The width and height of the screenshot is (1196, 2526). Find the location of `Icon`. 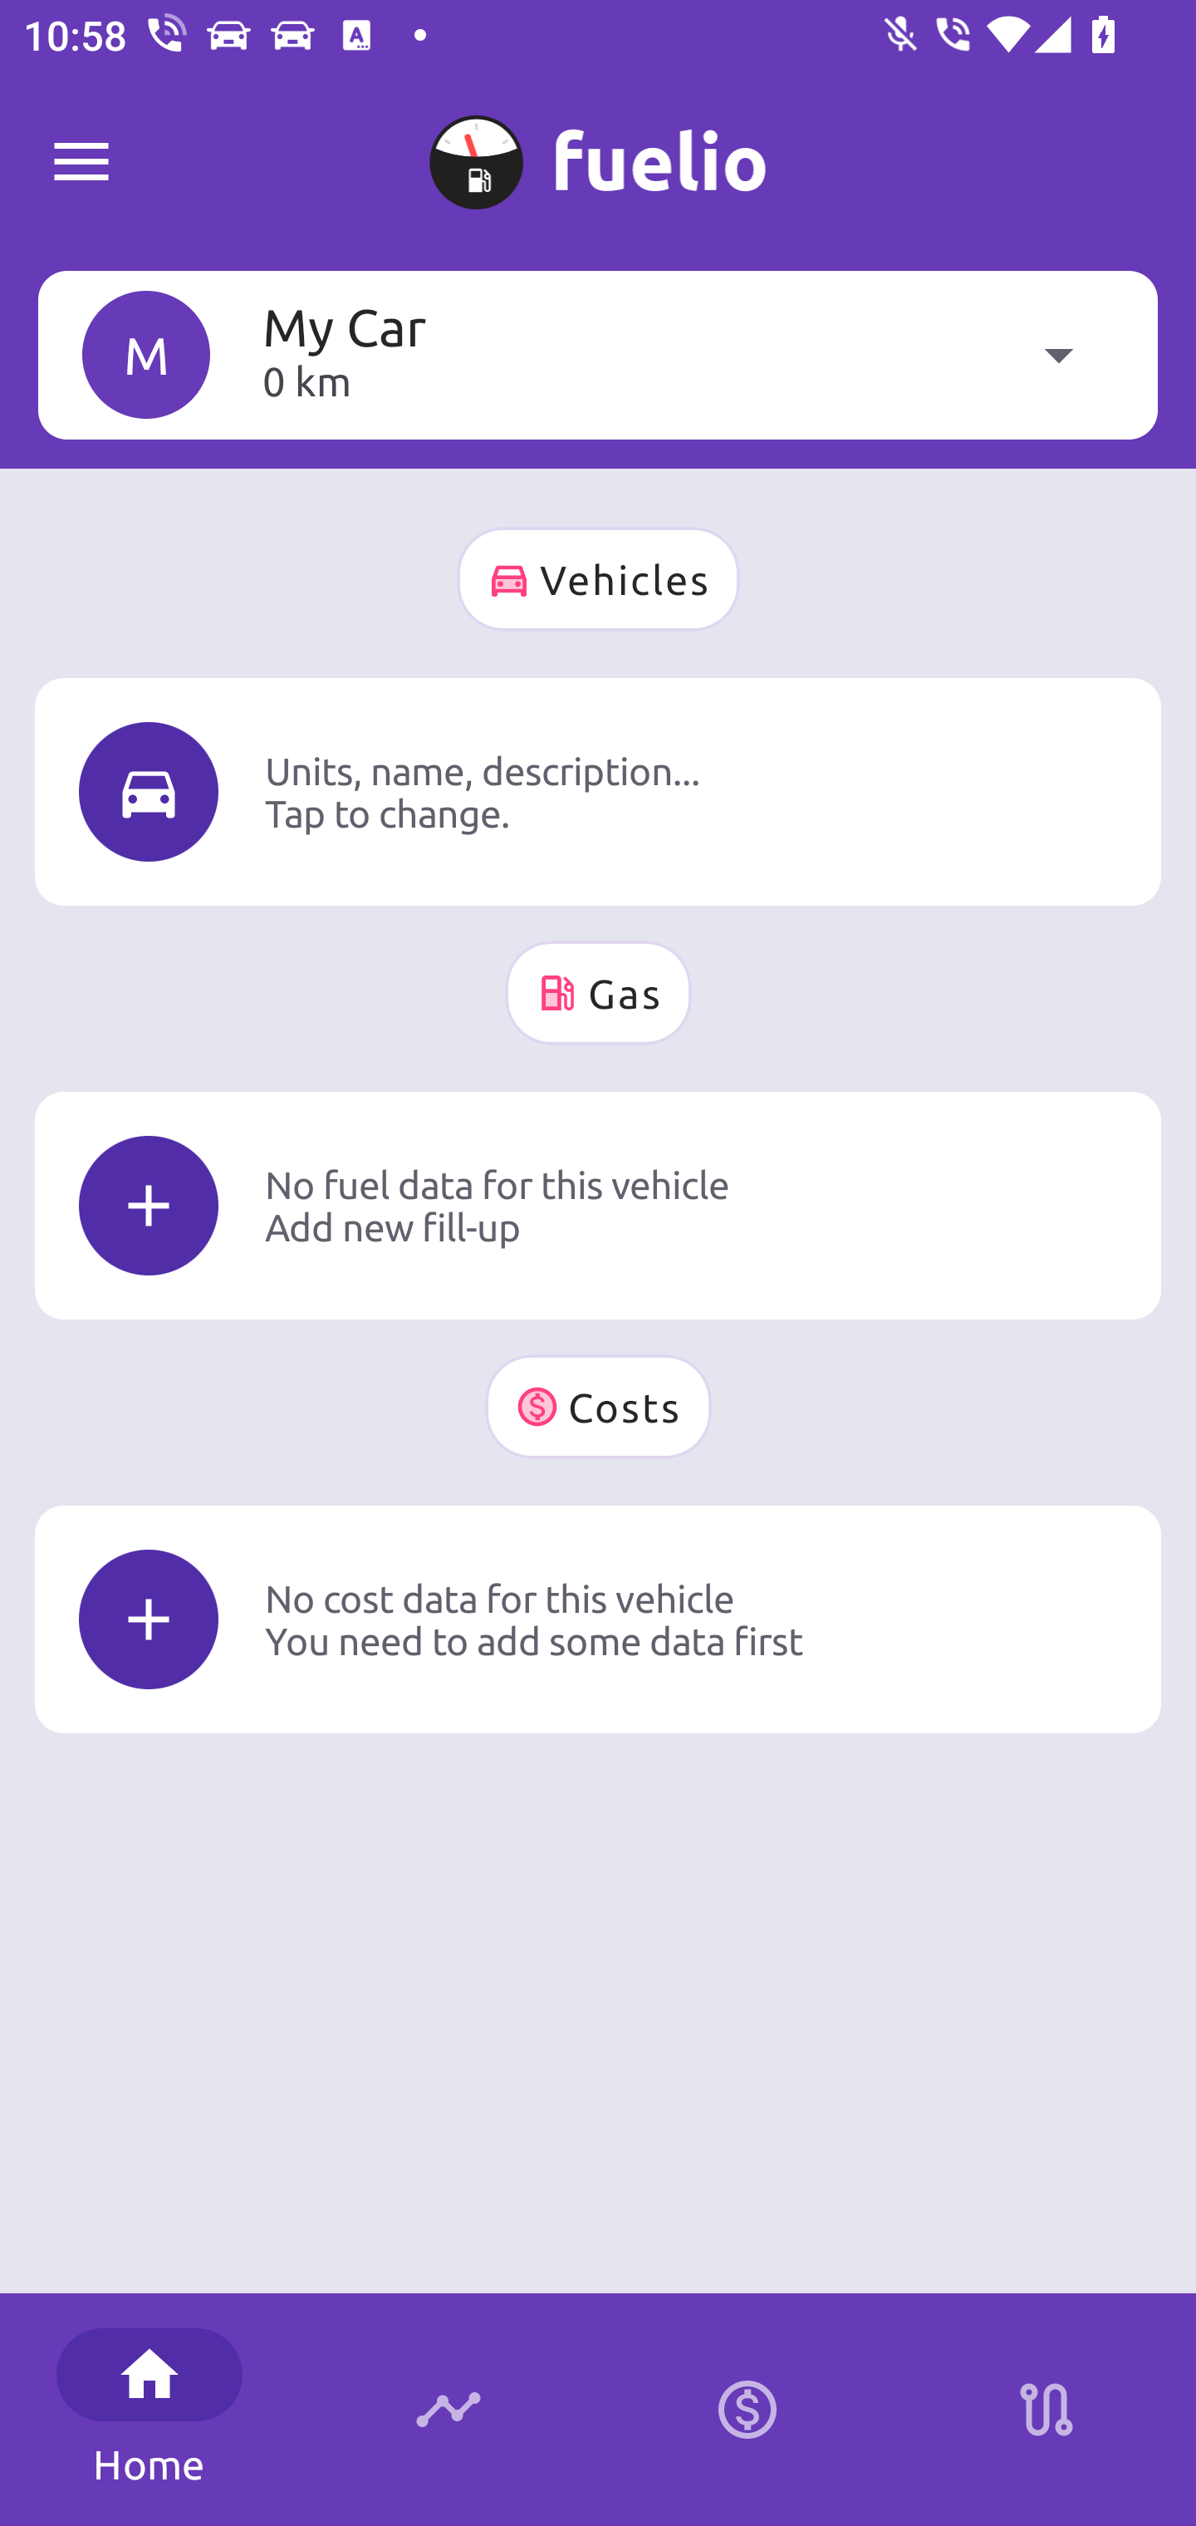

Icon is located at coordinates (149, 1206).